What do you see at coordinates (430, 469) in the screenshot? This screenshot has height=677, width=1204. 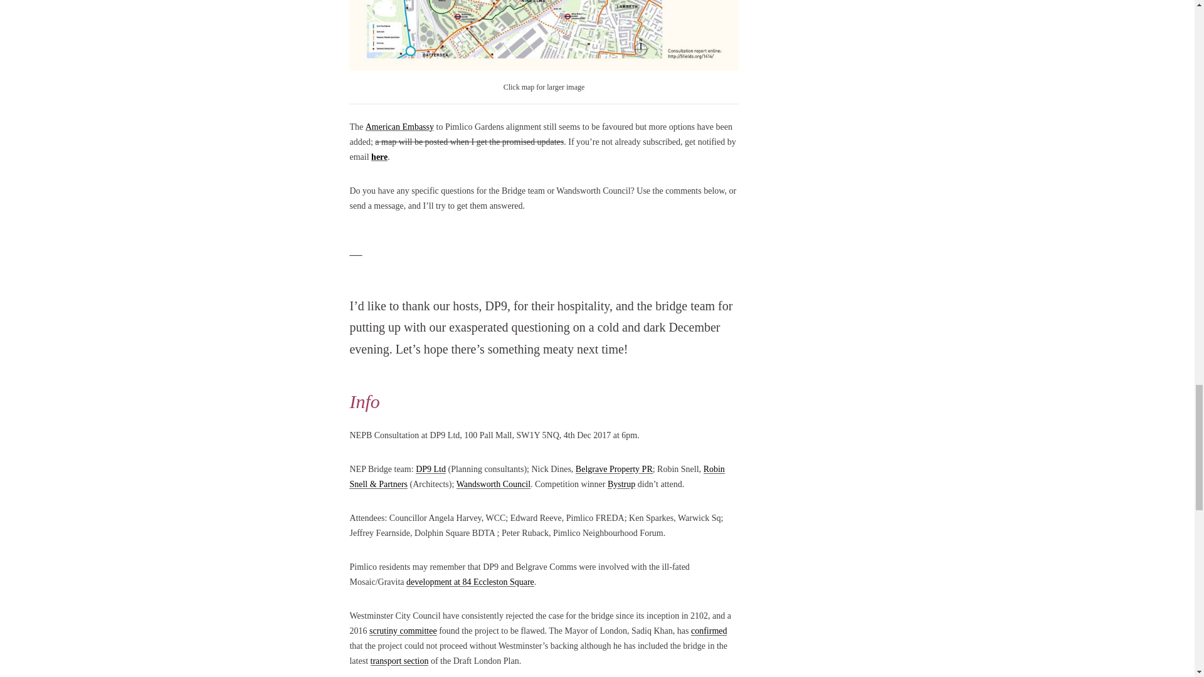 I see `DP9 Ltd` at bounding box center [430, 469].